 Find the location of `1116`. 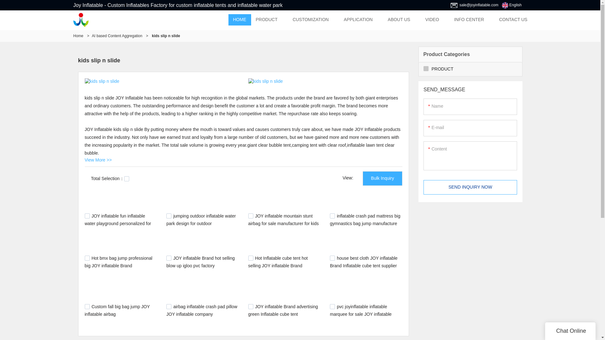

1116 is located at coordinates (87, 306).